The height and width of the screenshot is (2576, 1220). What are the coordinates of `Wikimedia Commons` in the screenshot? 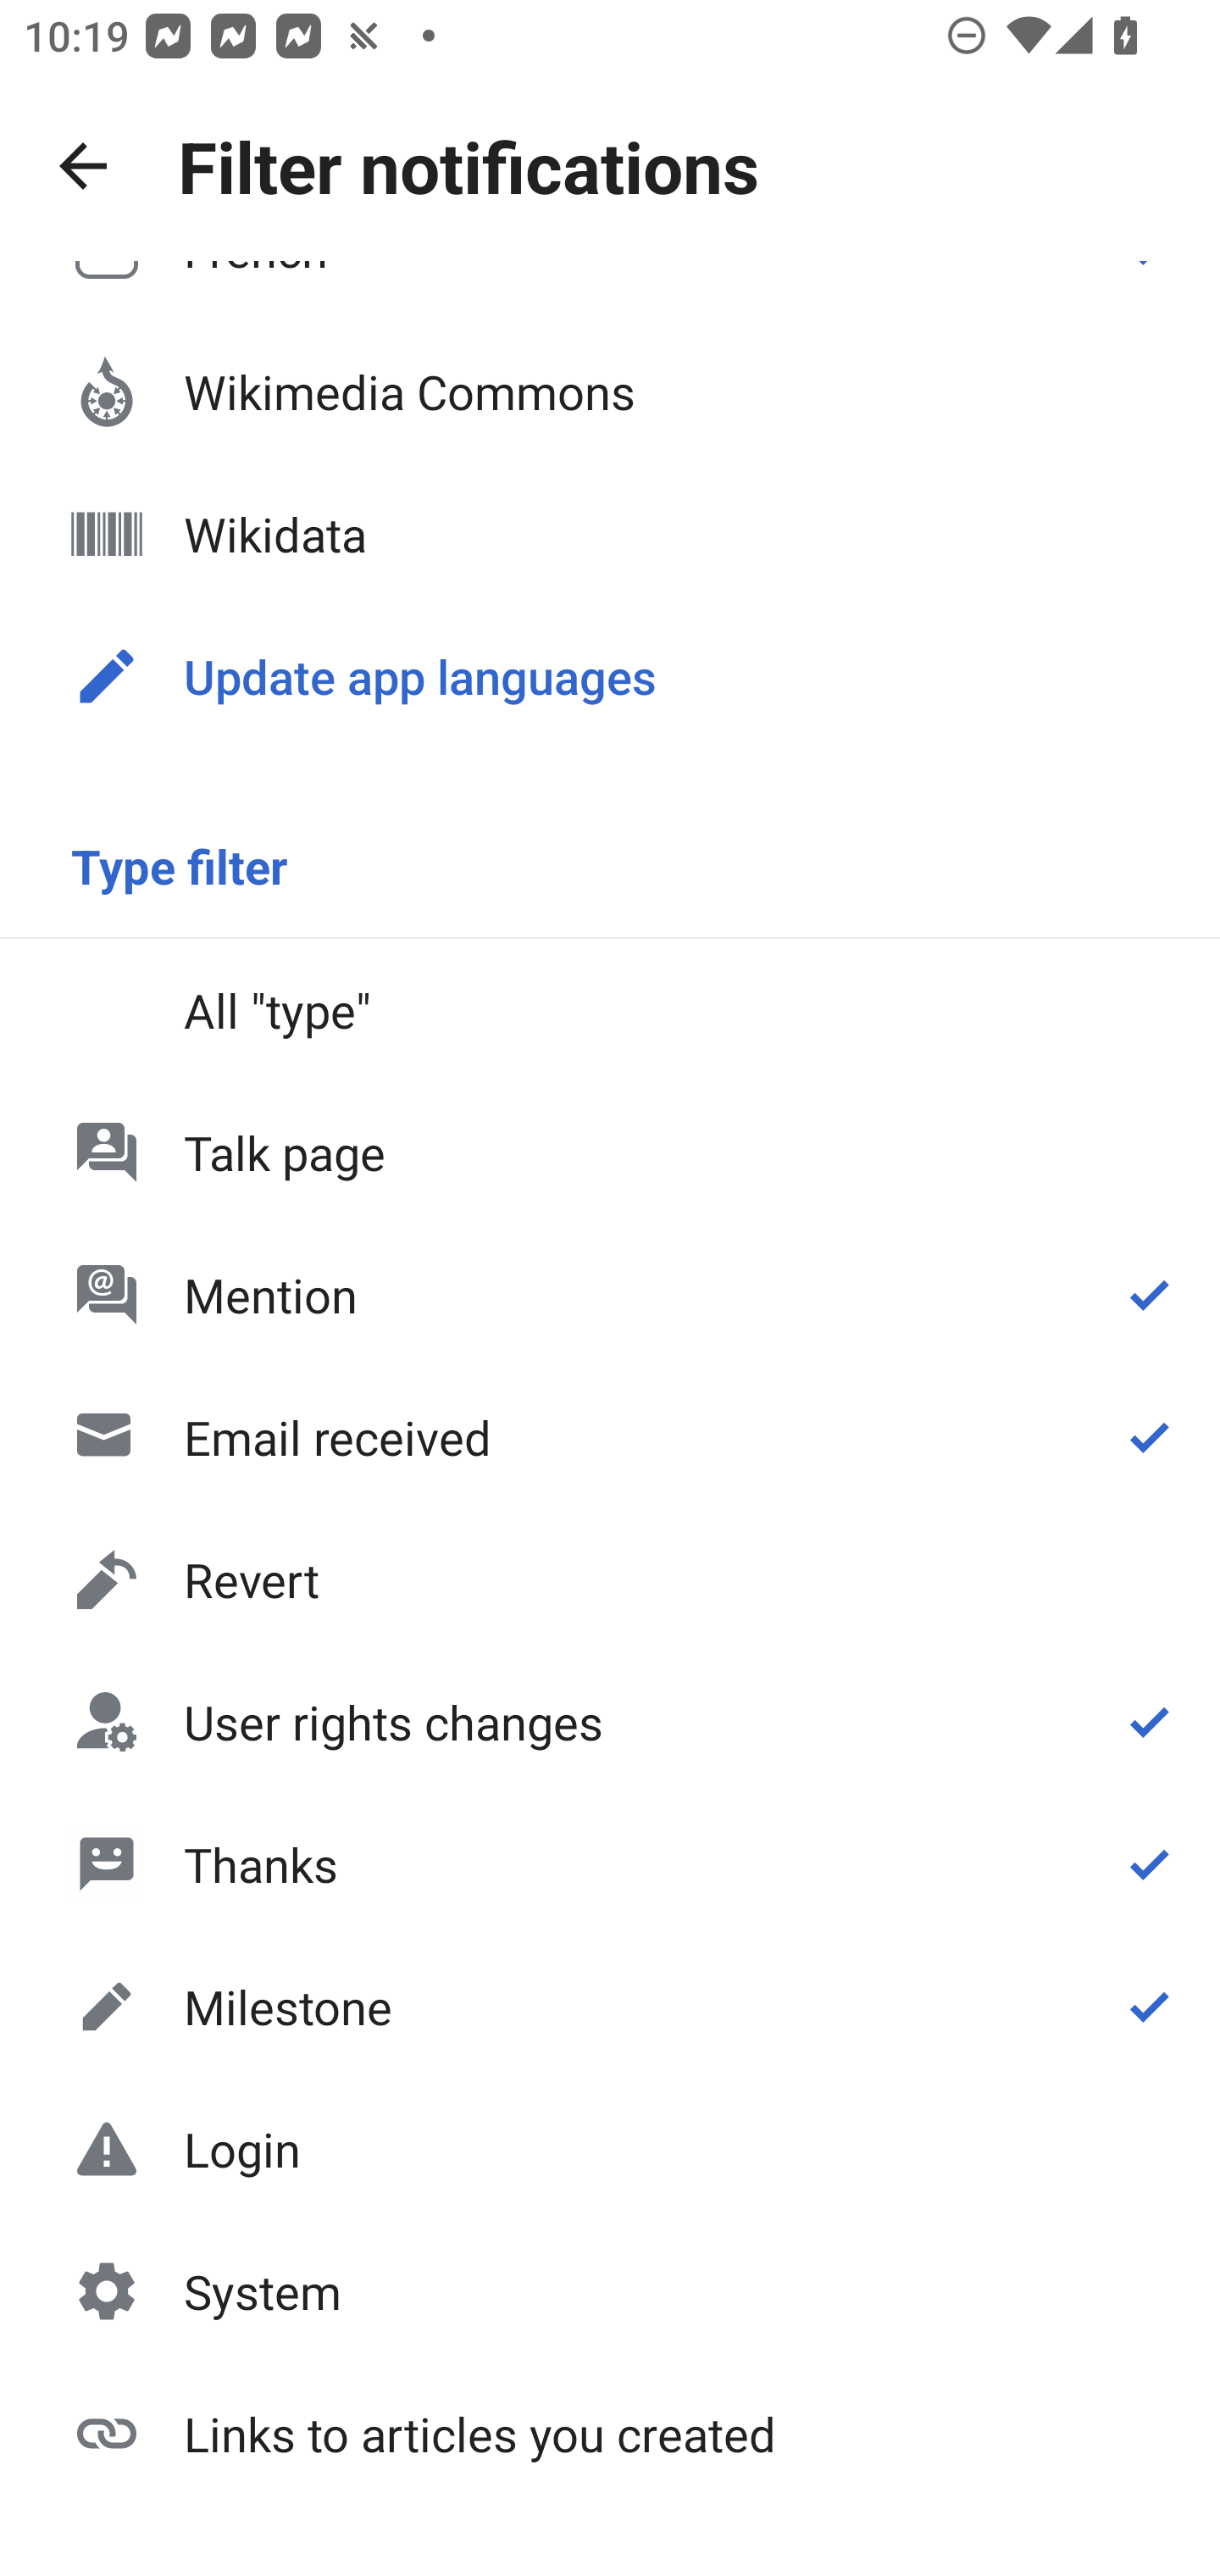 It's located at (610, 391).